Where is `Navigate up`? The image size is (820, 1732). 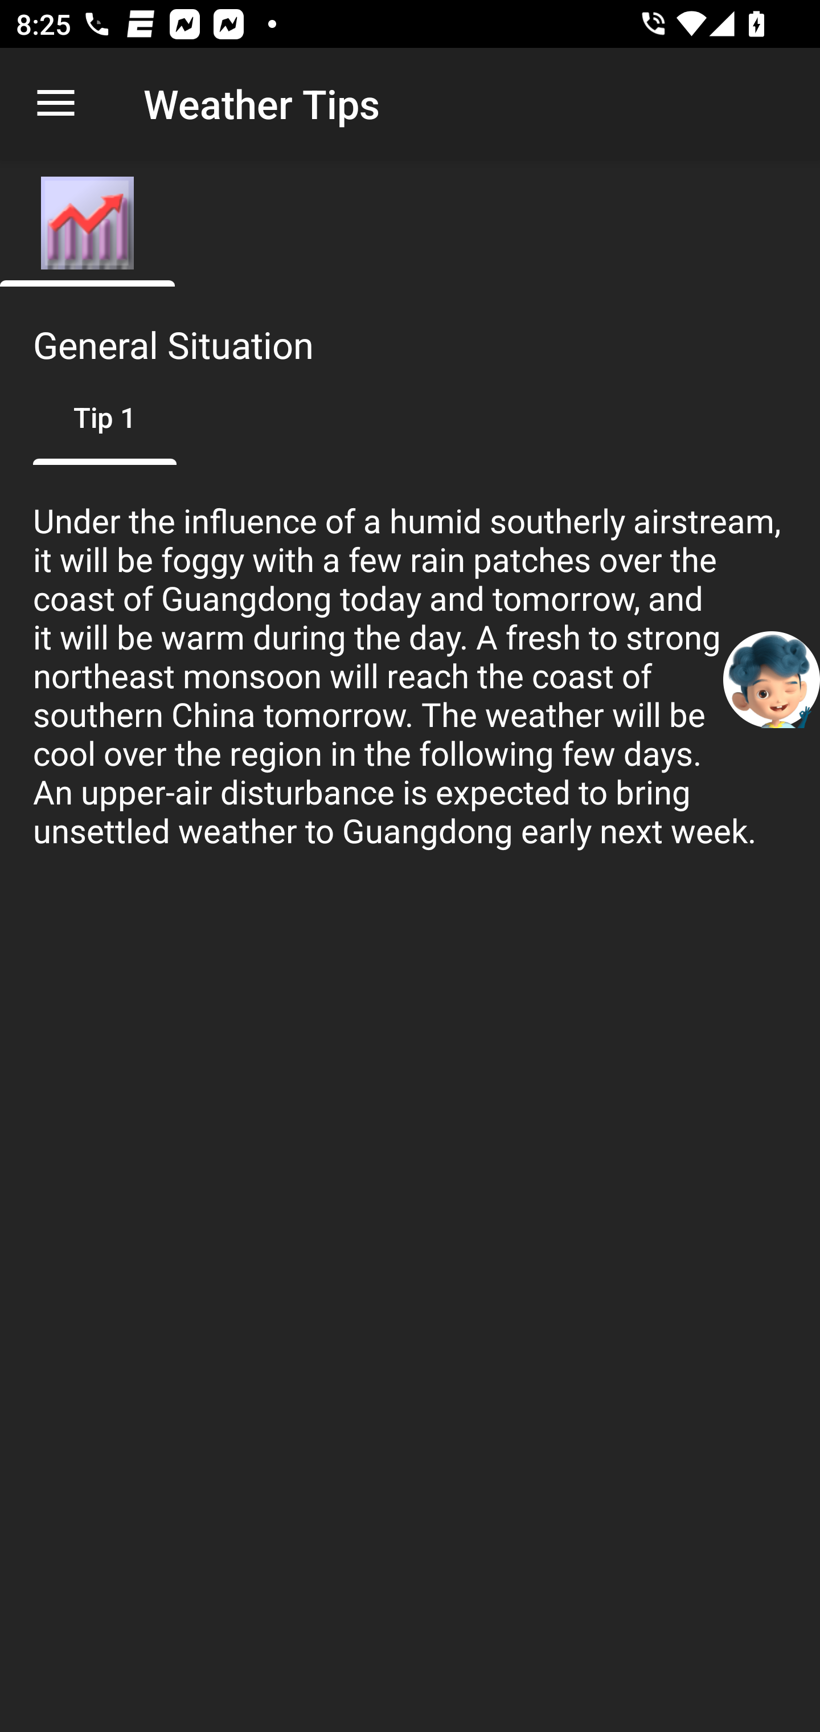
Navigate up is located at coordinates (56, 104).